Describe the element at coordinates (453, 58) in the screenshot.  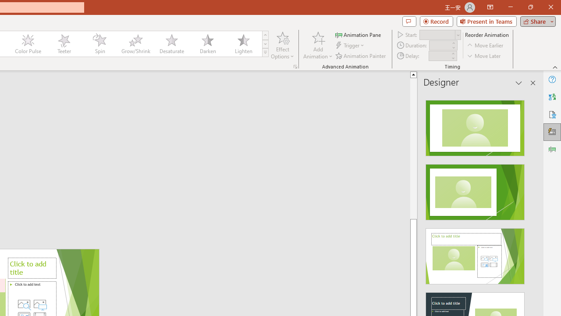
I see `Less` at that location.